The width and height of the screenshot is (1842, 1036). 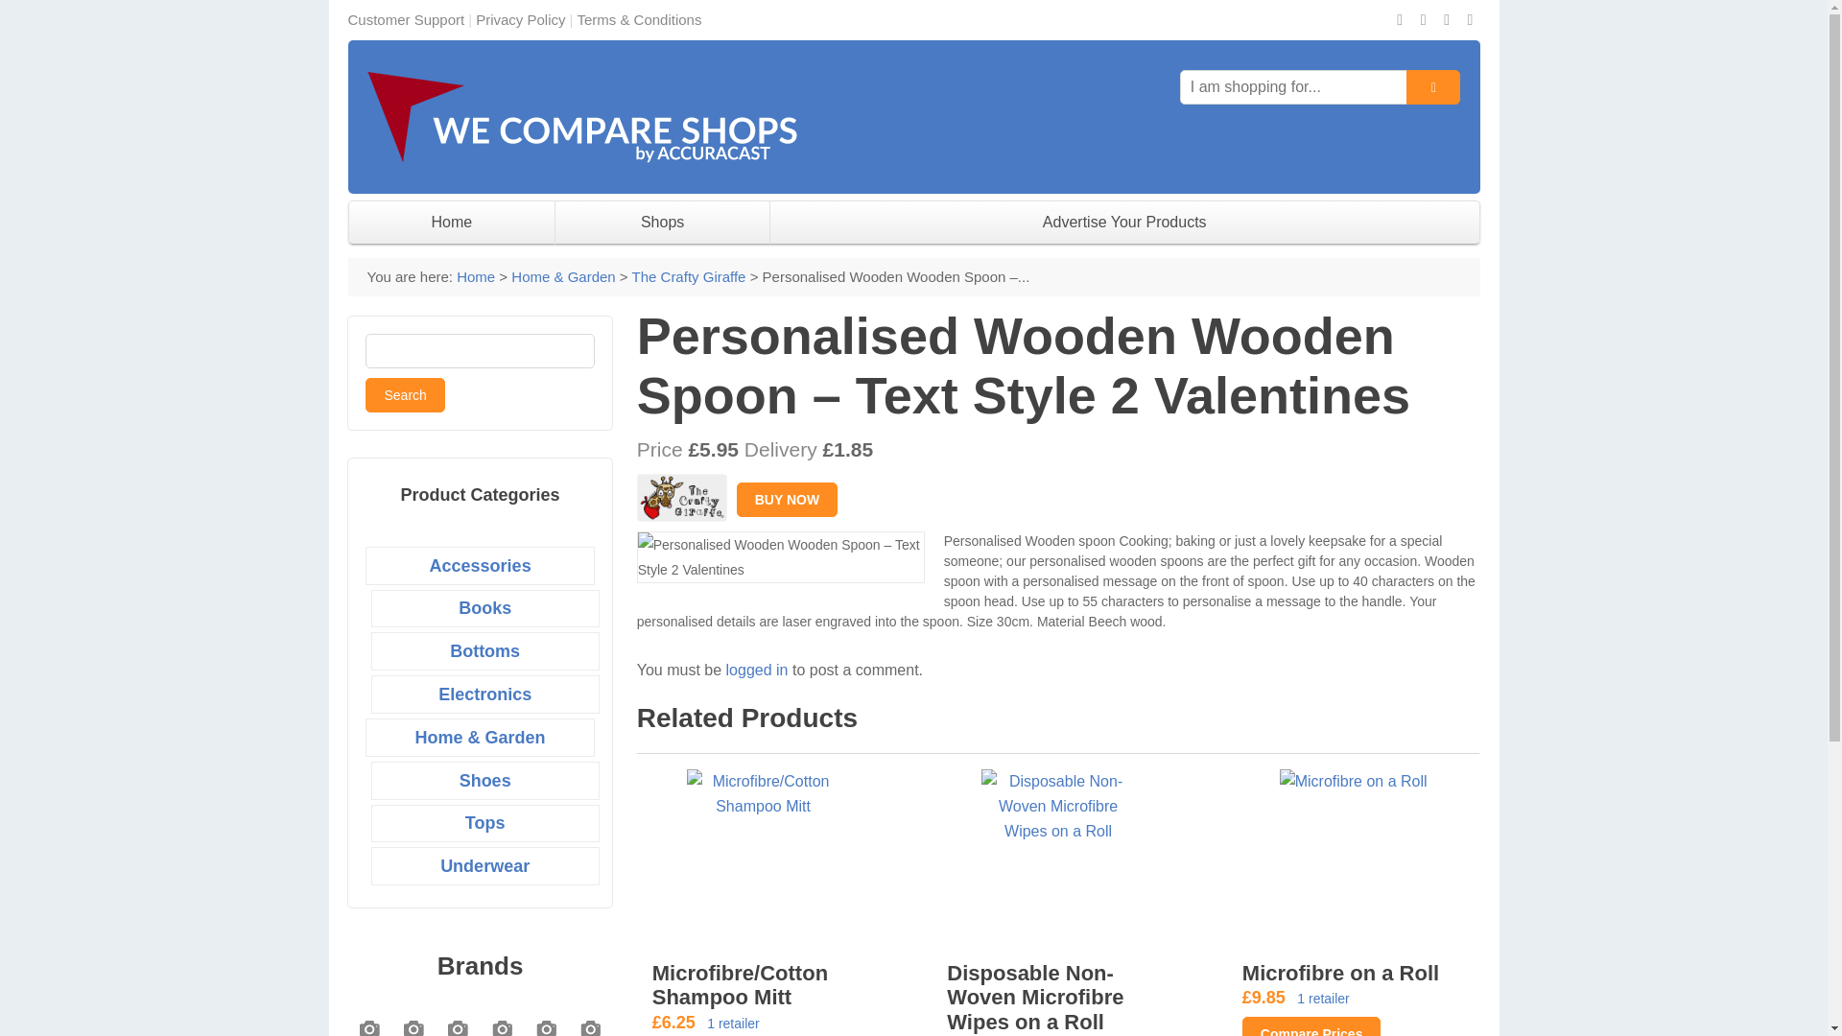 What do you see at coordinates (787, 497) in the screenshot?
I see `BUY NOW` at bounding box center [787, 497].